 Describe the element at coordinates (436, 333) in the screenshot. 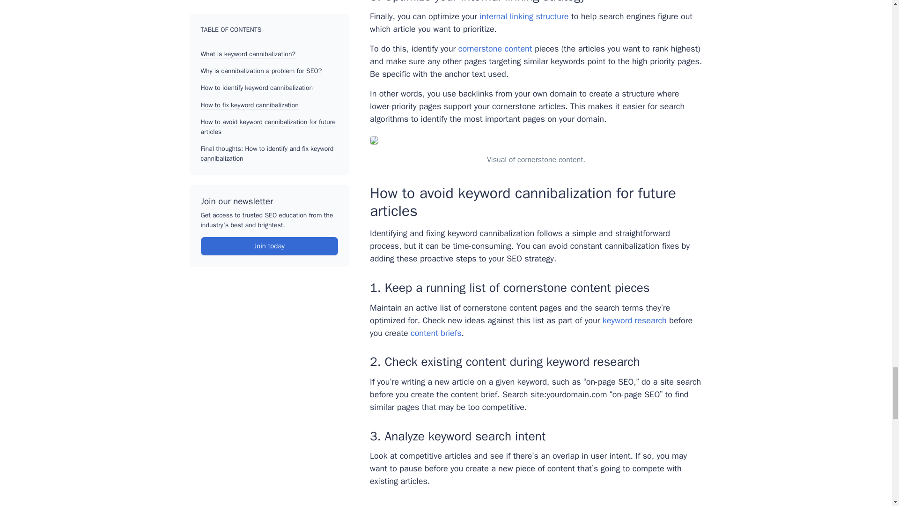

I see `content briefs` at that location.